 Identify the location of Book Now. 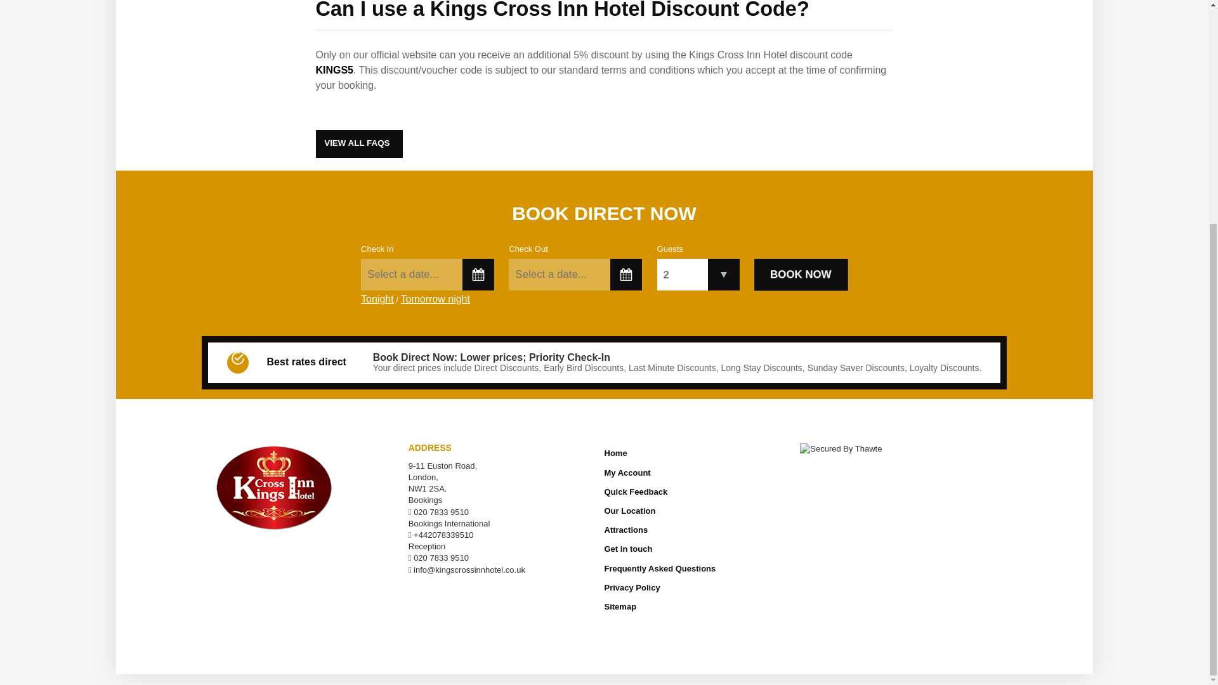
(801, 274).